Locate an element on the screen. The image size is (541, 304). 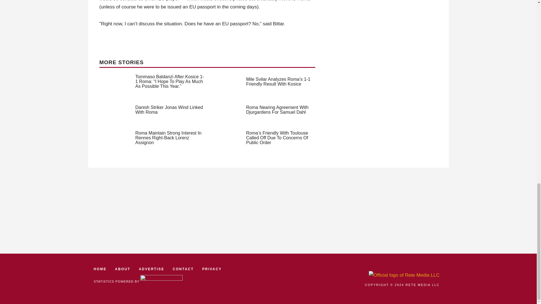
PRIVACY is located at coordinates (212, 269).